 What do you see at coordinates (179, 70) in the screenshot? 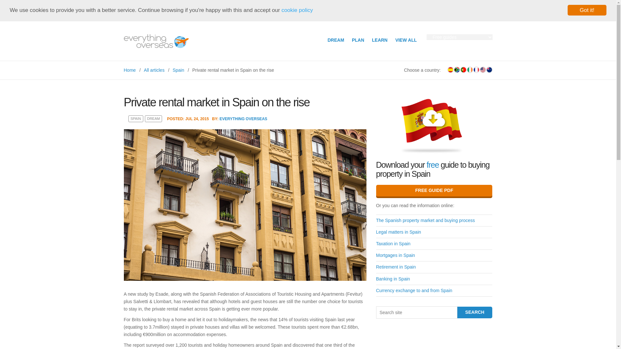
I see `Spain` at bounding box center [179, 70].